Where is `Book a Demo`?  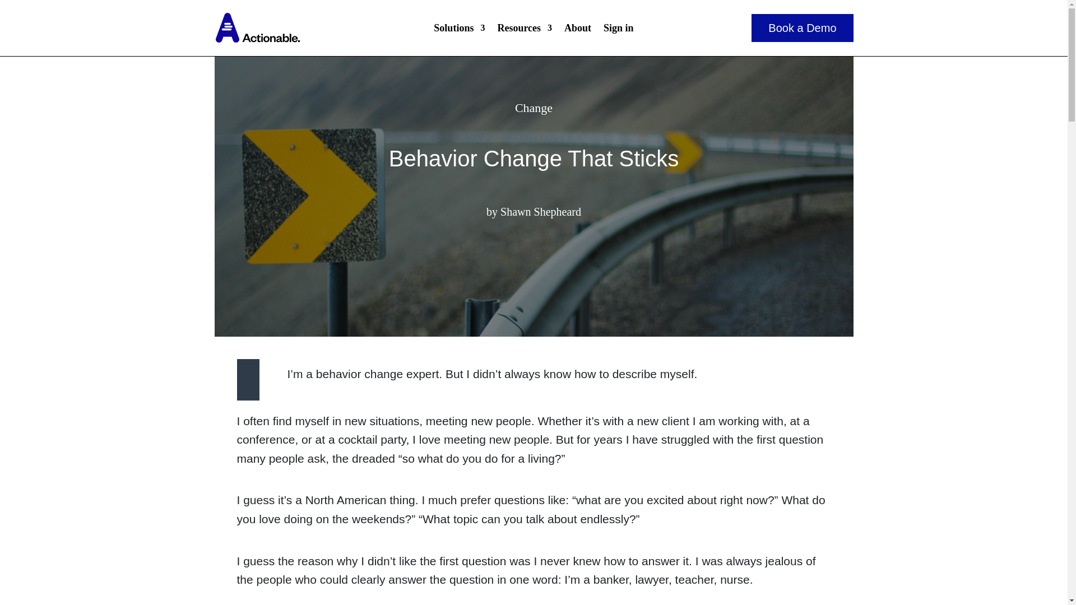
Book a Demo is located at coordinates (802, 27).